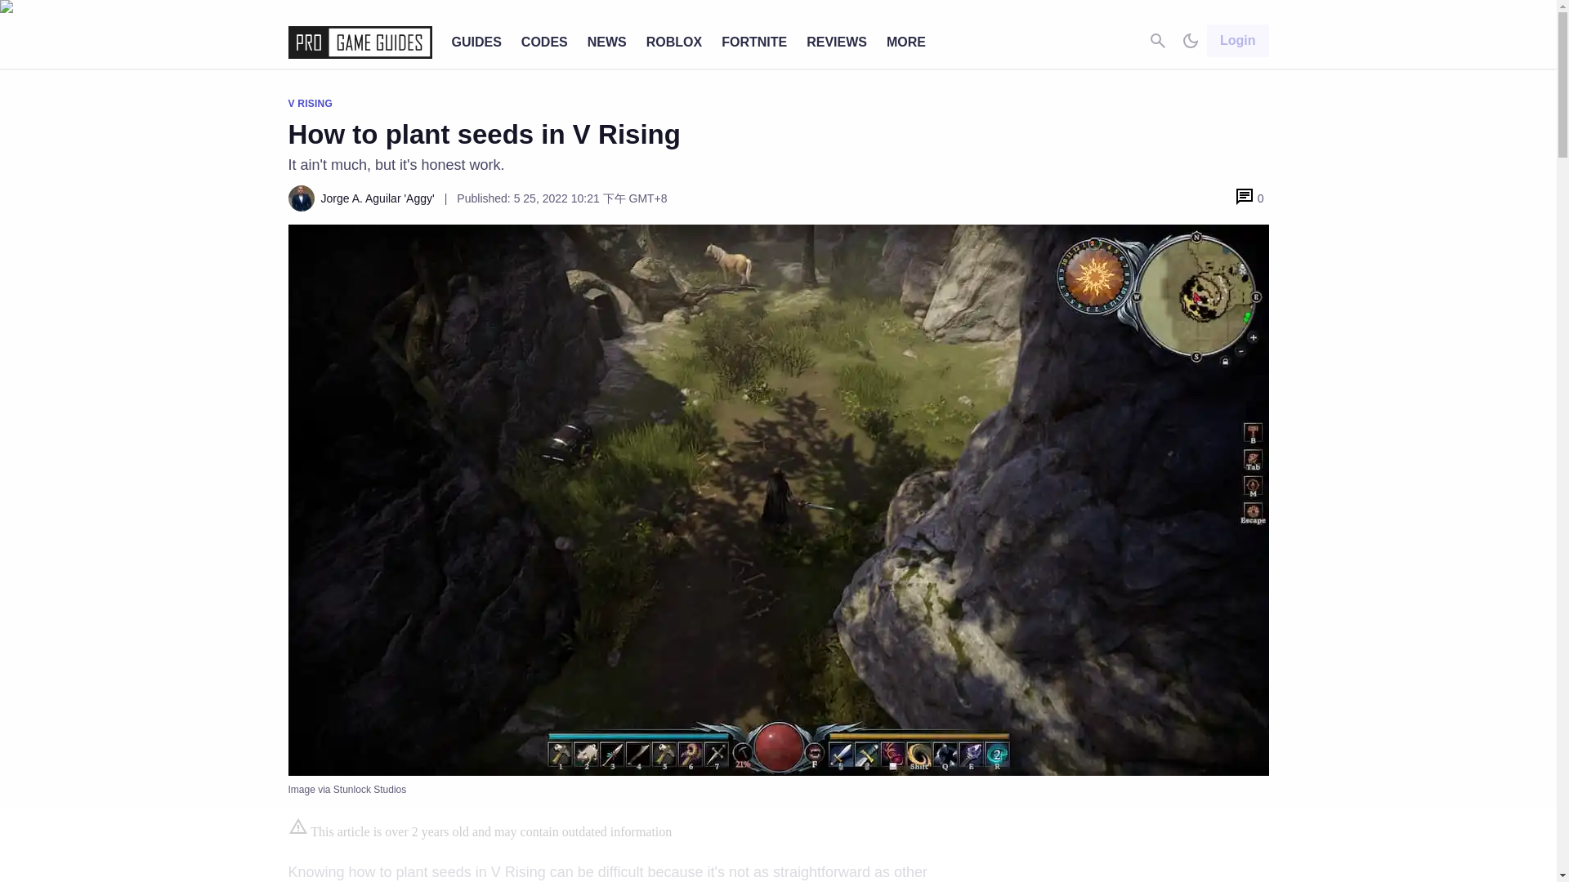 The image size is (1569, 882). What do you see at coordinates (1190, 42) in the screenshot?
I see `Dark Mode` at bounding box center [1190, 42].